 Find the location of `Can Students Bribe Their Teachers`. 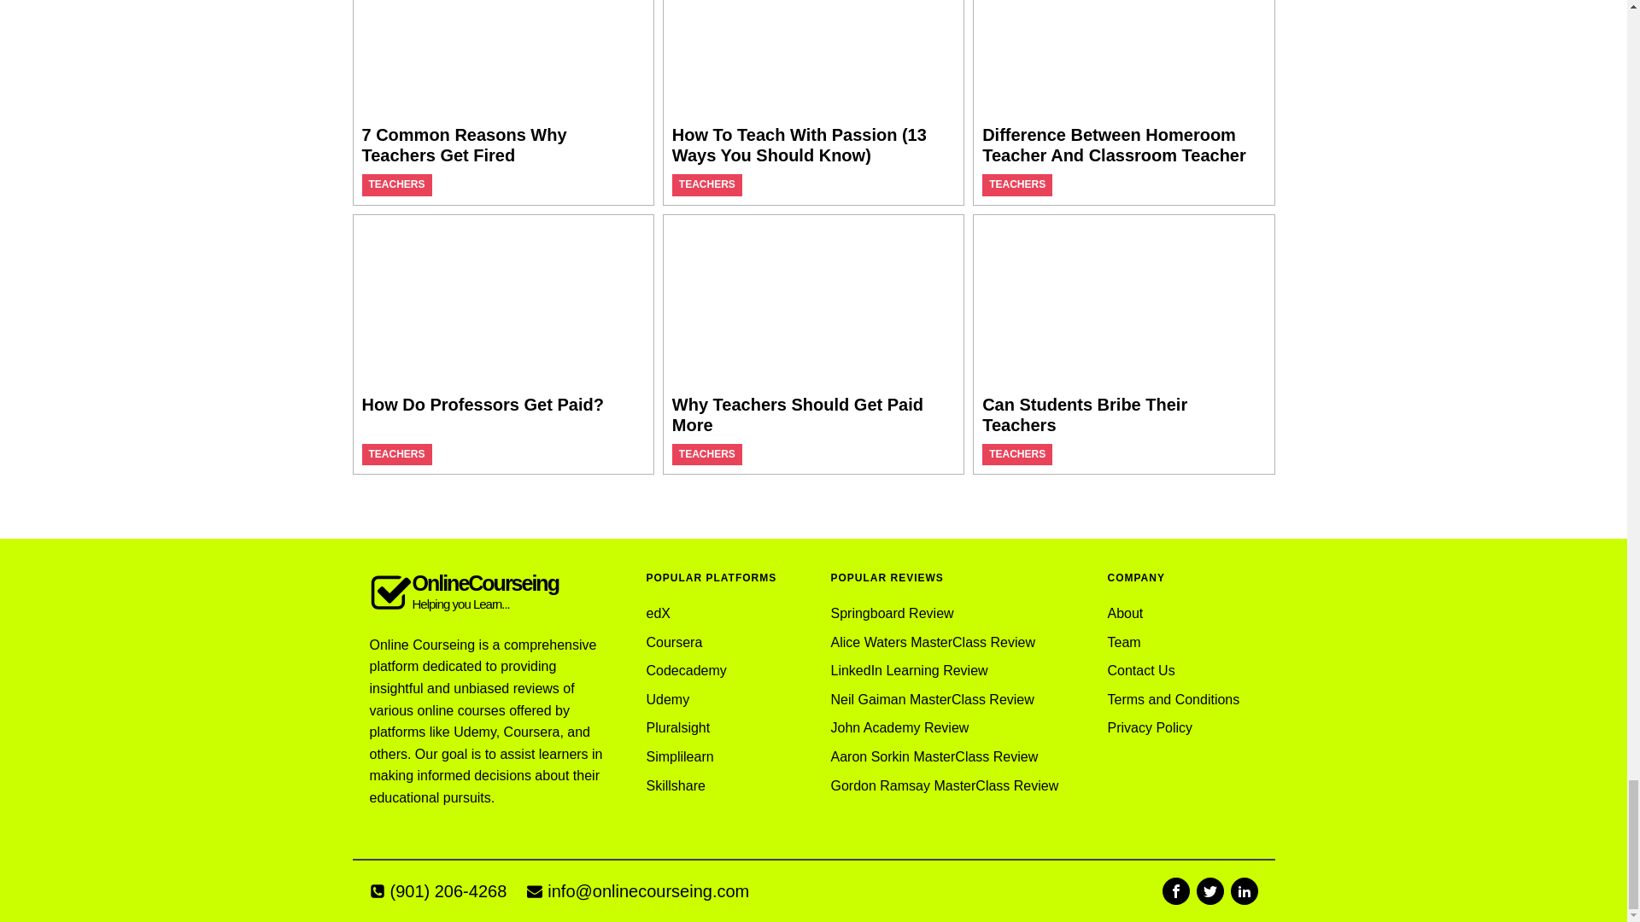

Can Students Bribe Their Teachers is located at coordinates (1085, 415).